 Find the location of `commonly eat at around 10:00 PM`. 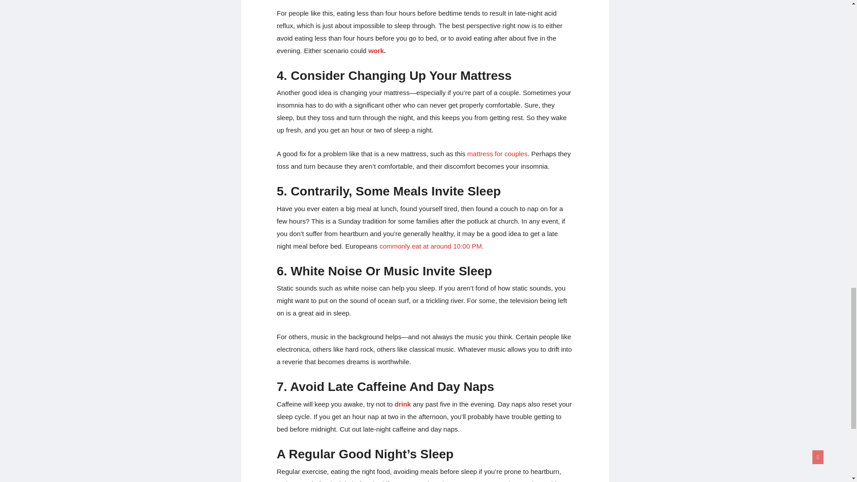

commonly eat at around 10:00 PM is located at coordinates (429, 246).